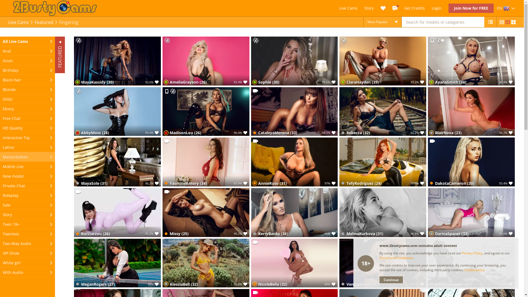 The image size is (528, 297). What do you see at coordinates (471, 162) in the screenshot?
I see `DakotaCameron (30)
93.4%` at bounding box center [471, 162].